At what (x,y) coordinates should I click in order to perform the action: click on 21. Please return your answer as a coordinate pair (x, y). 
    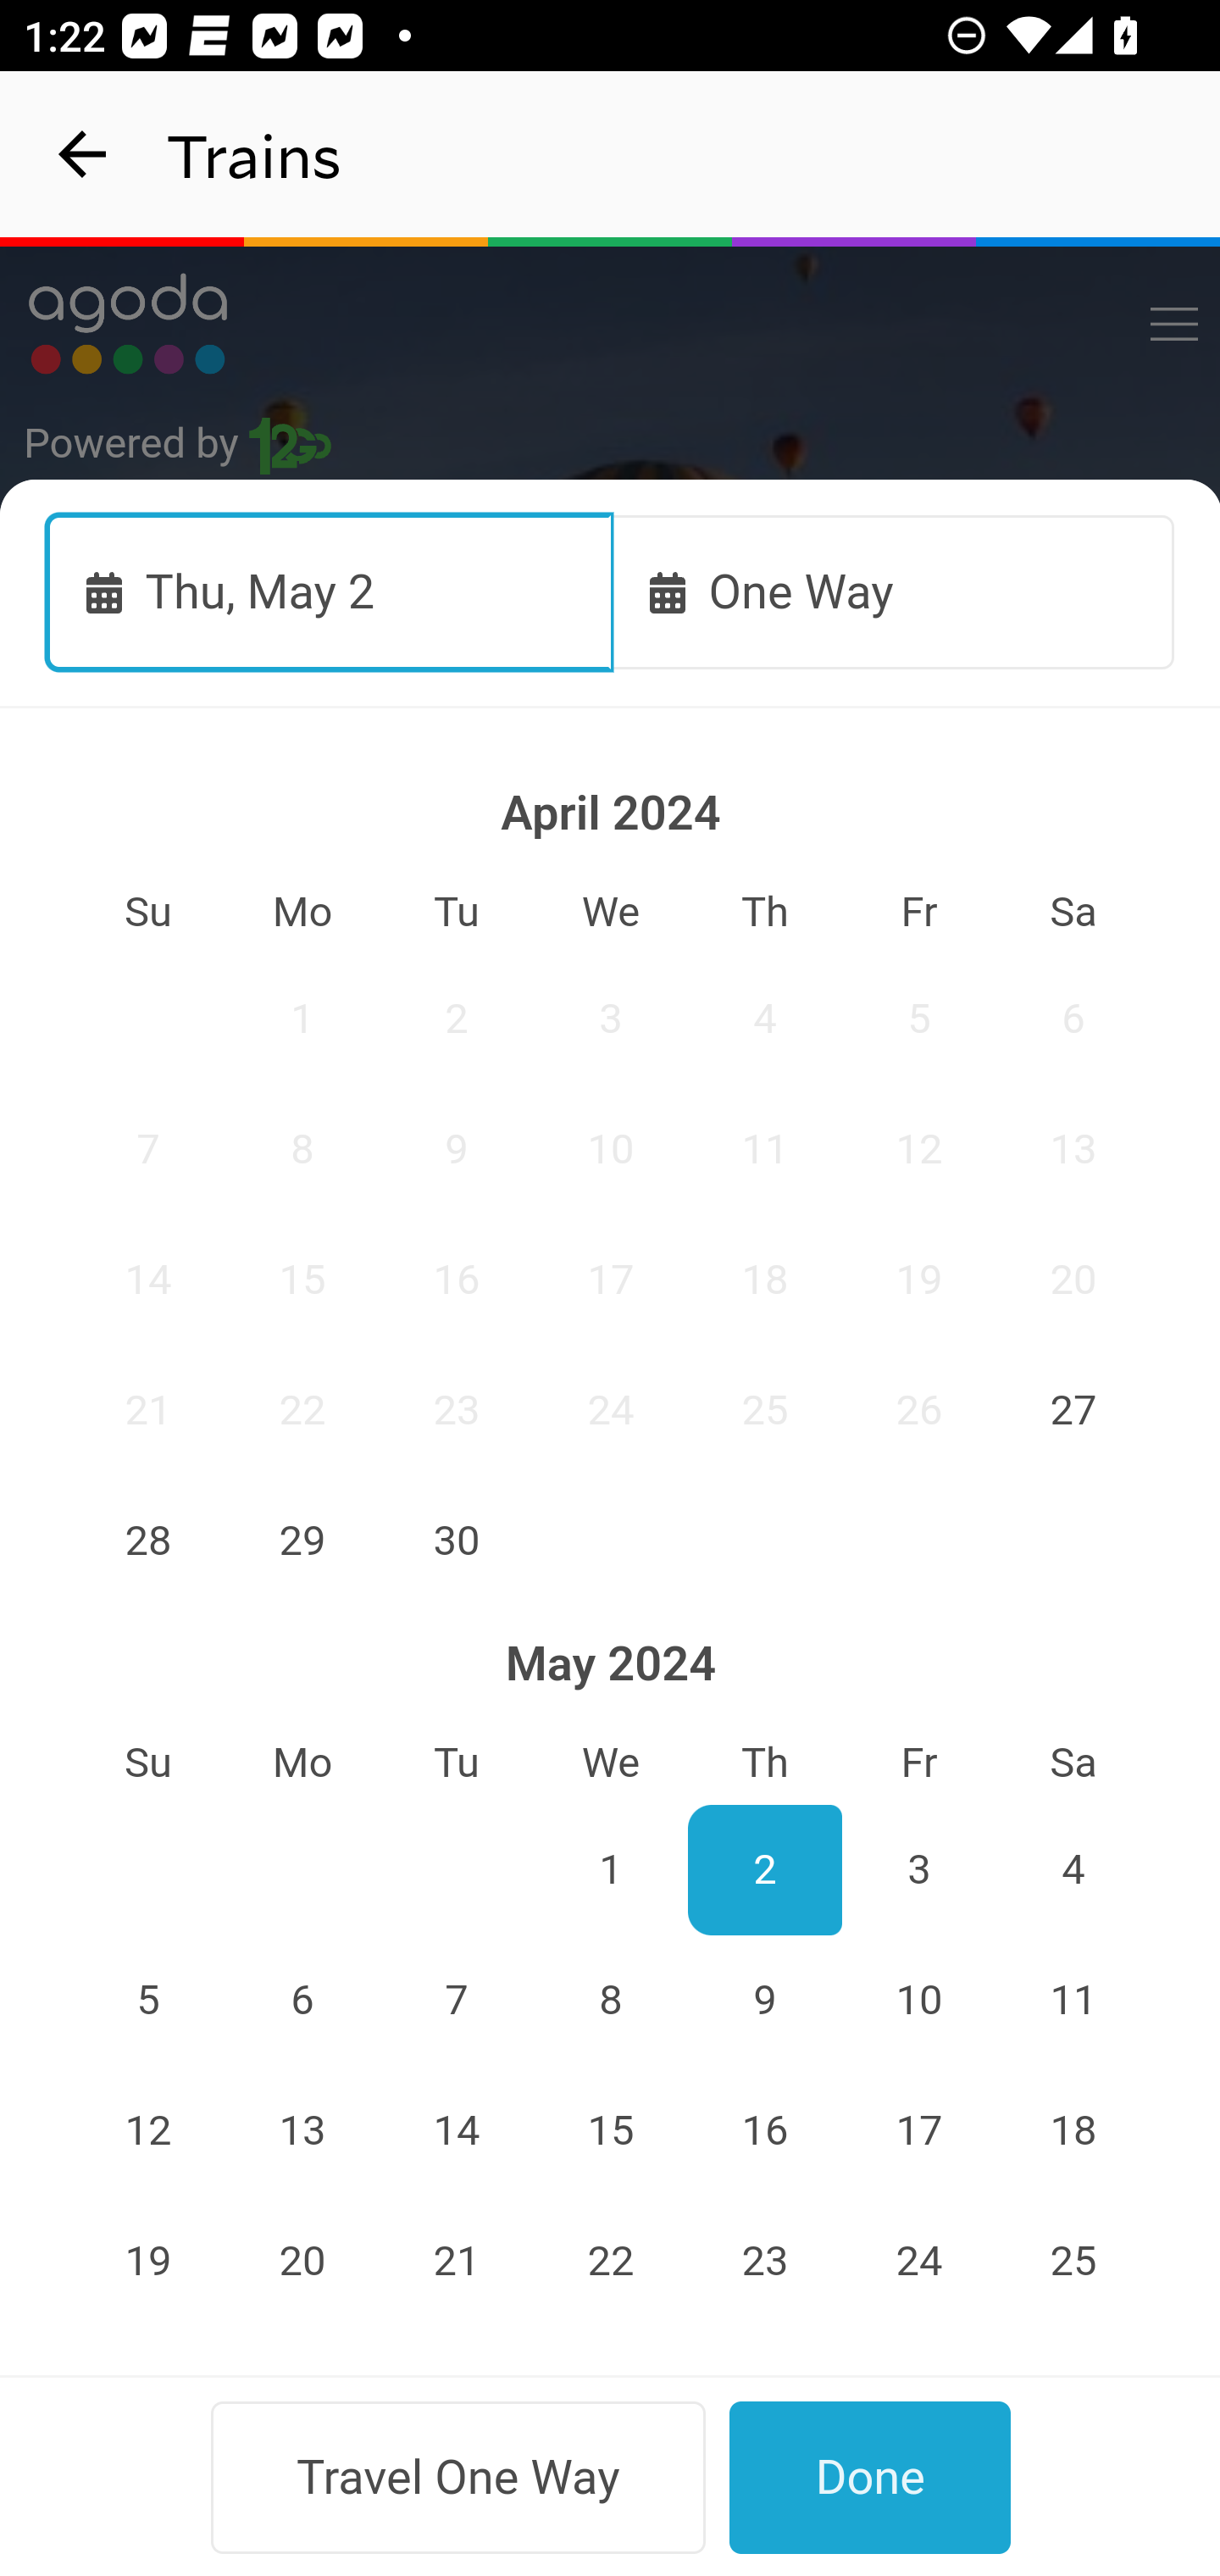
    Looking at the image, I should click on (457, 2262).